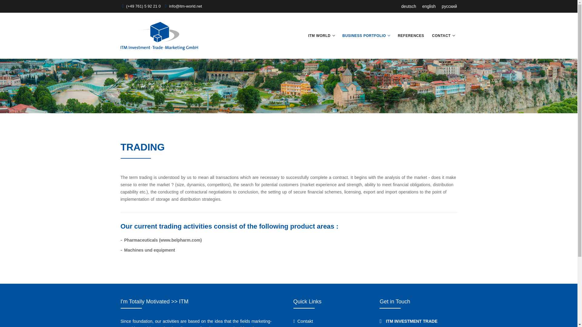 The image size is (582, 327). I want to click on deutsch, so click(409, 6).